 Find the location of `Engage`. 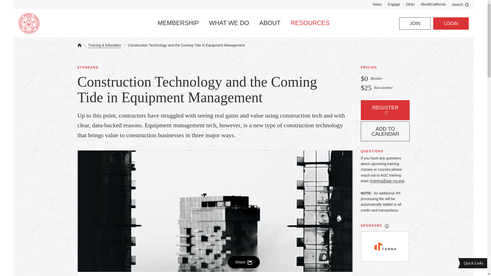

Engage is located at coordinates (394, 4).